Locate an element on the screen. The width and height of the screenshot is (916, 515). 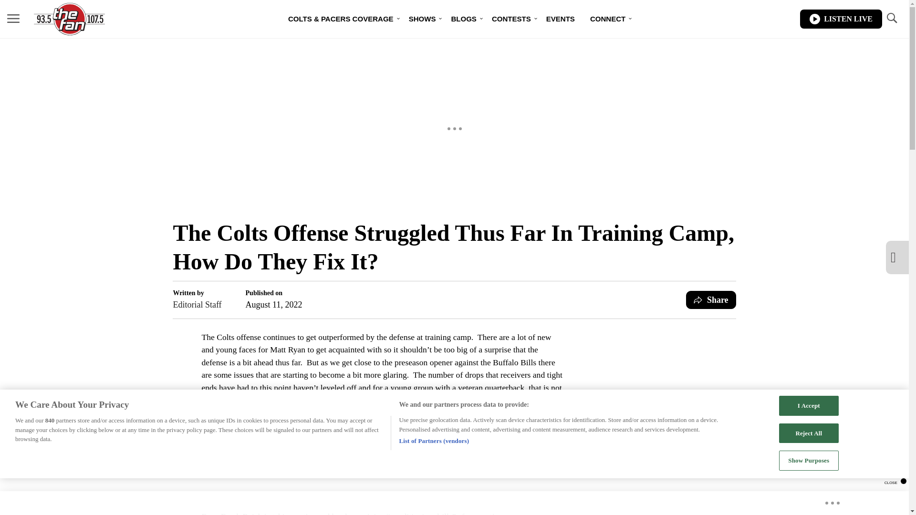
CONTESTS is located at coordinates (511, 19).